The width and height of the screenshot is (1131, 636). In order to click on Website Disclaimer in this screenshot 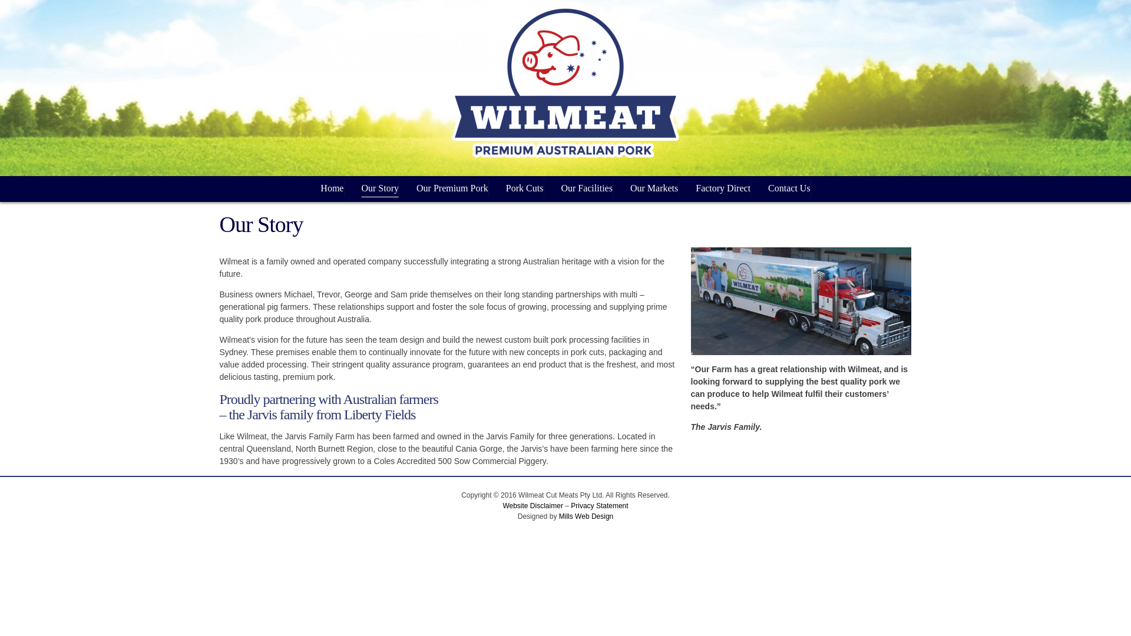, I will do `click(532, 506)`.